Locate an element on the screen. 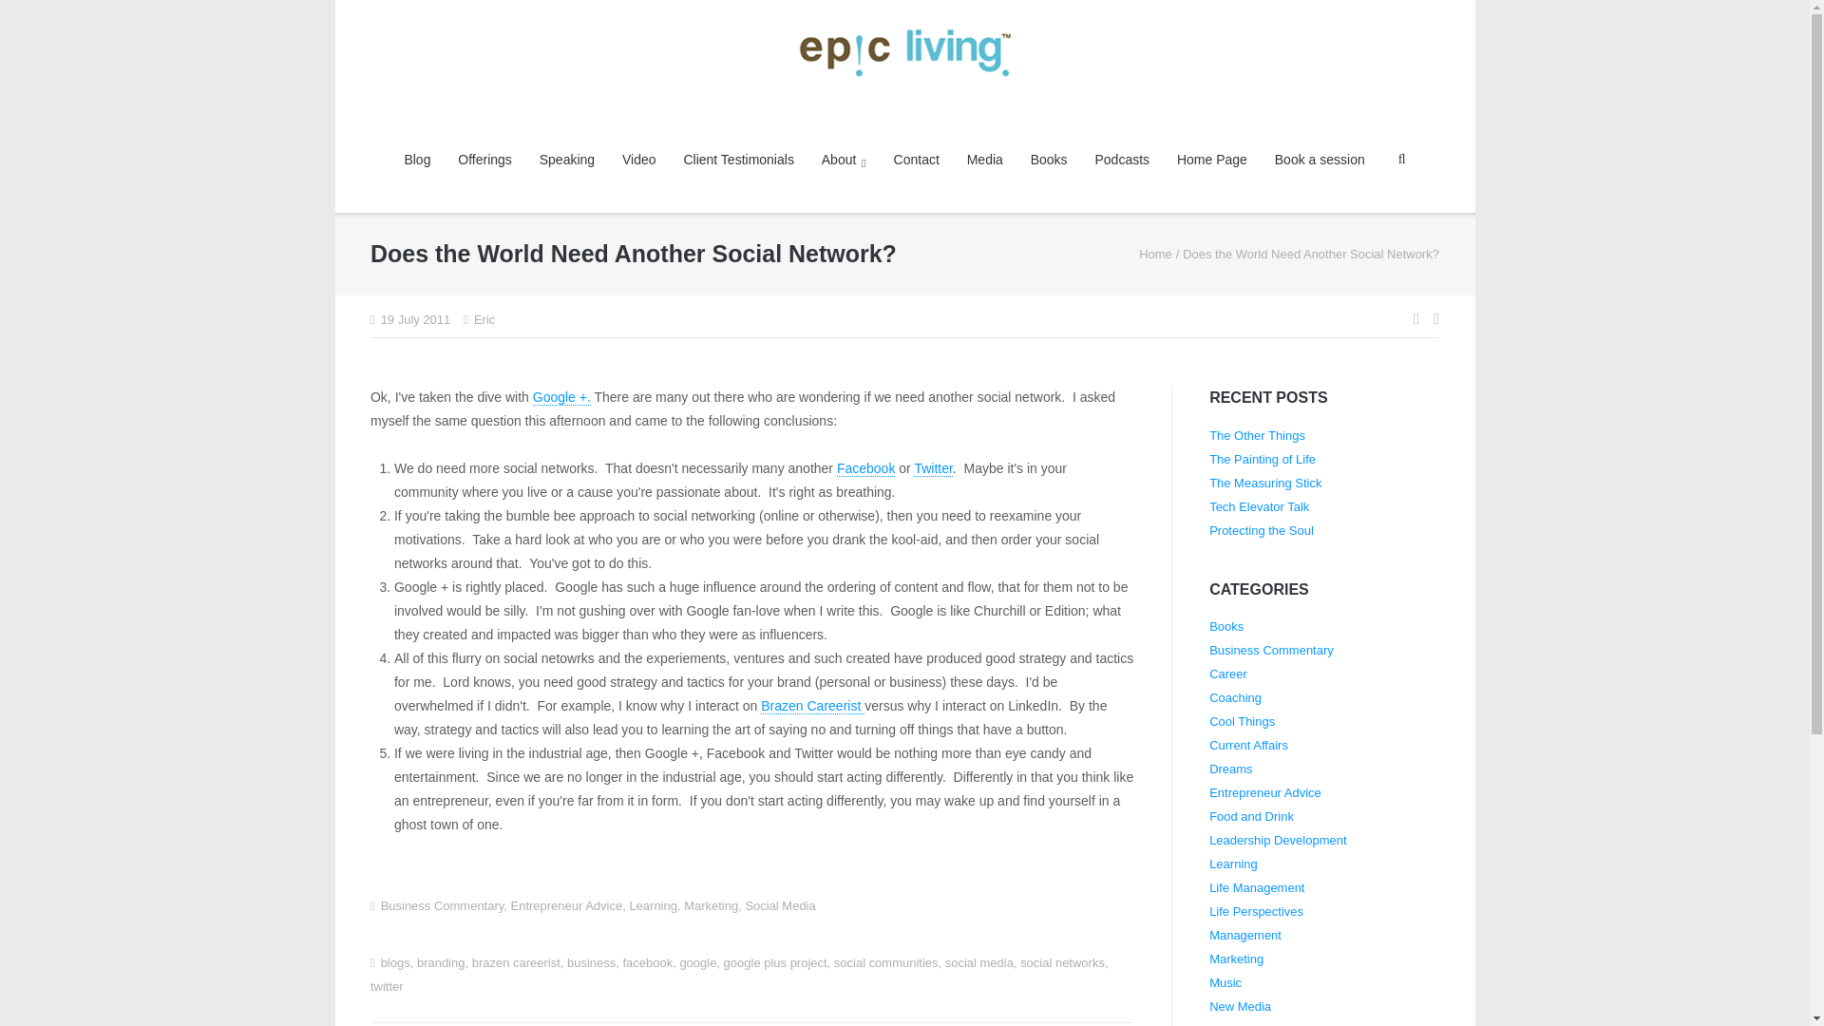 The image size is (1824, 1026). Twitter is located at coordinates (933, 468).